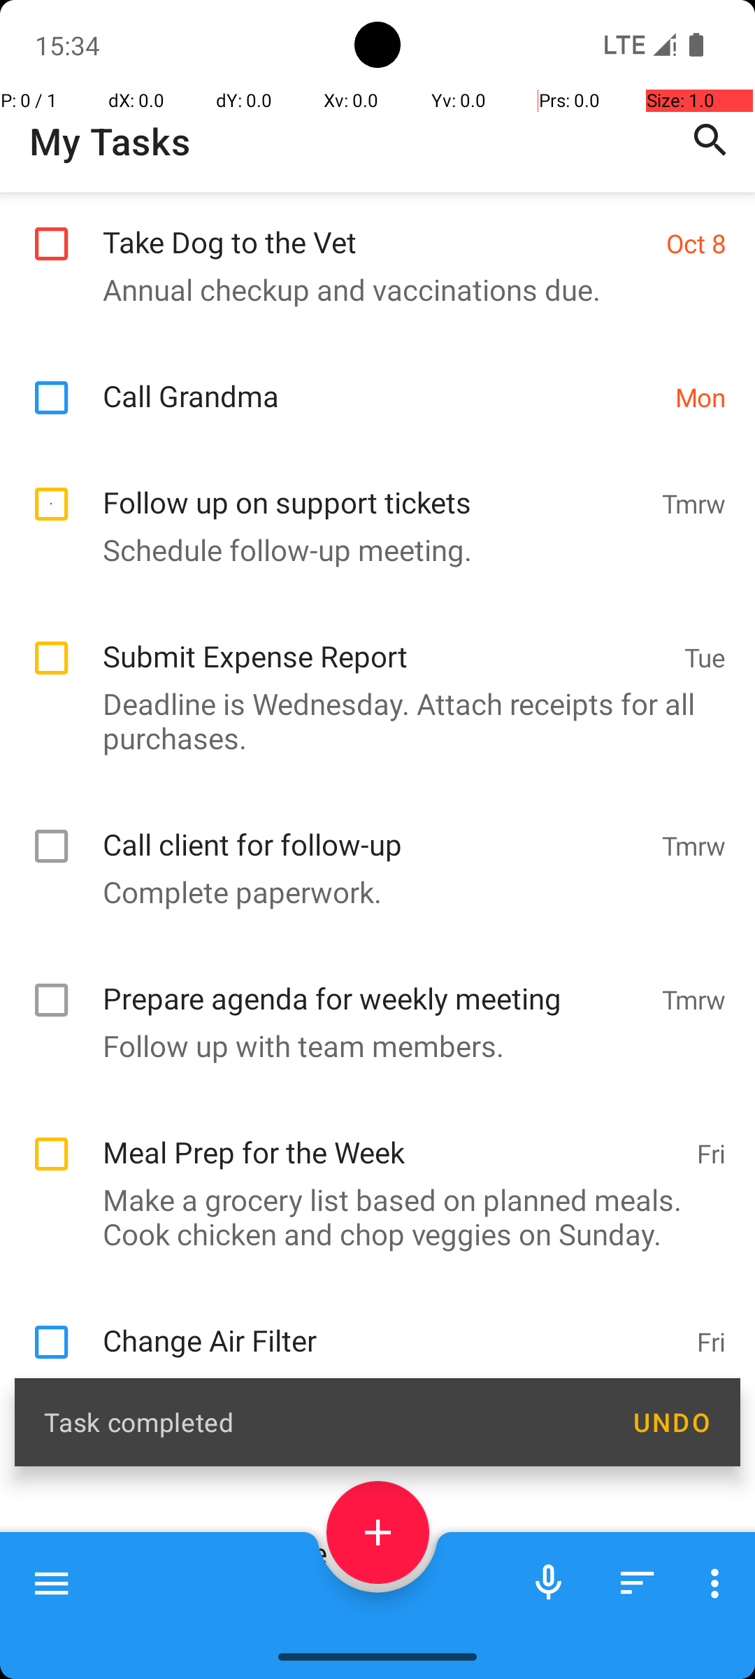 The width and height of the screenshot is (755, 1679). I want to click on Schedule follow-up meeting., so click(371, 586).